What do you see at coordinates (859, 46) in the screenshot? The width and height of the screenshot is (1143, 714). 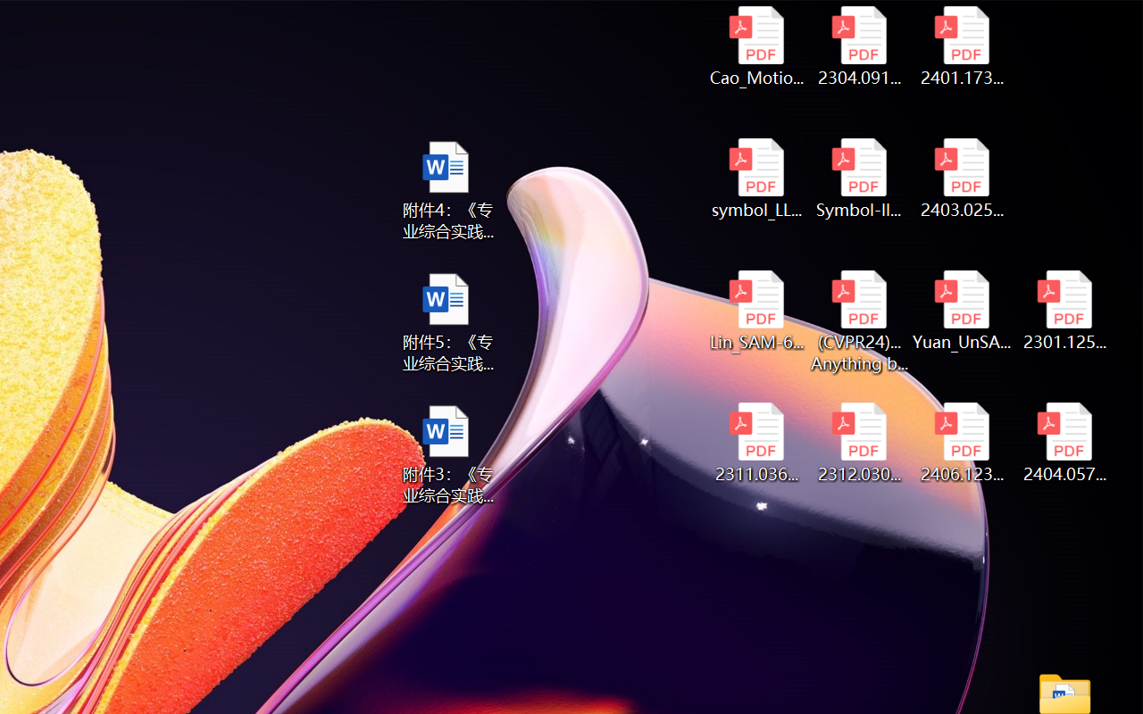 I see `2304.09121v3.pdf` at bounding box center [859, 46].